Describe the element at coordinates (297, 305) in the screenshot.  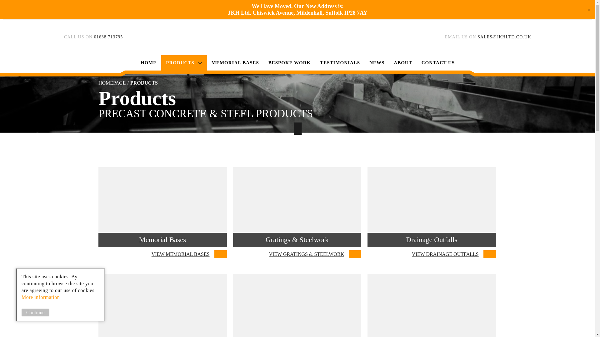
I see `HOMEPAGE` at that location.